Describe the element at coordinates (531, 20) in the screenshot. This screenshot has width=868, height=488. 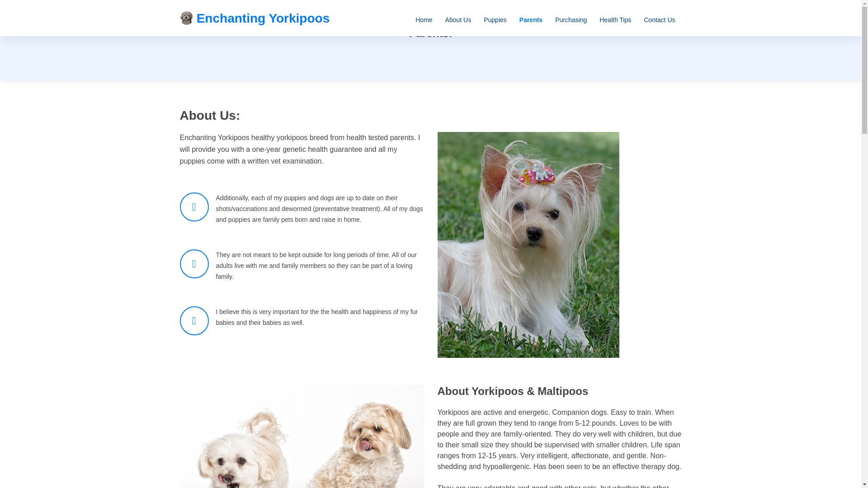
I see `Parents` at that location.